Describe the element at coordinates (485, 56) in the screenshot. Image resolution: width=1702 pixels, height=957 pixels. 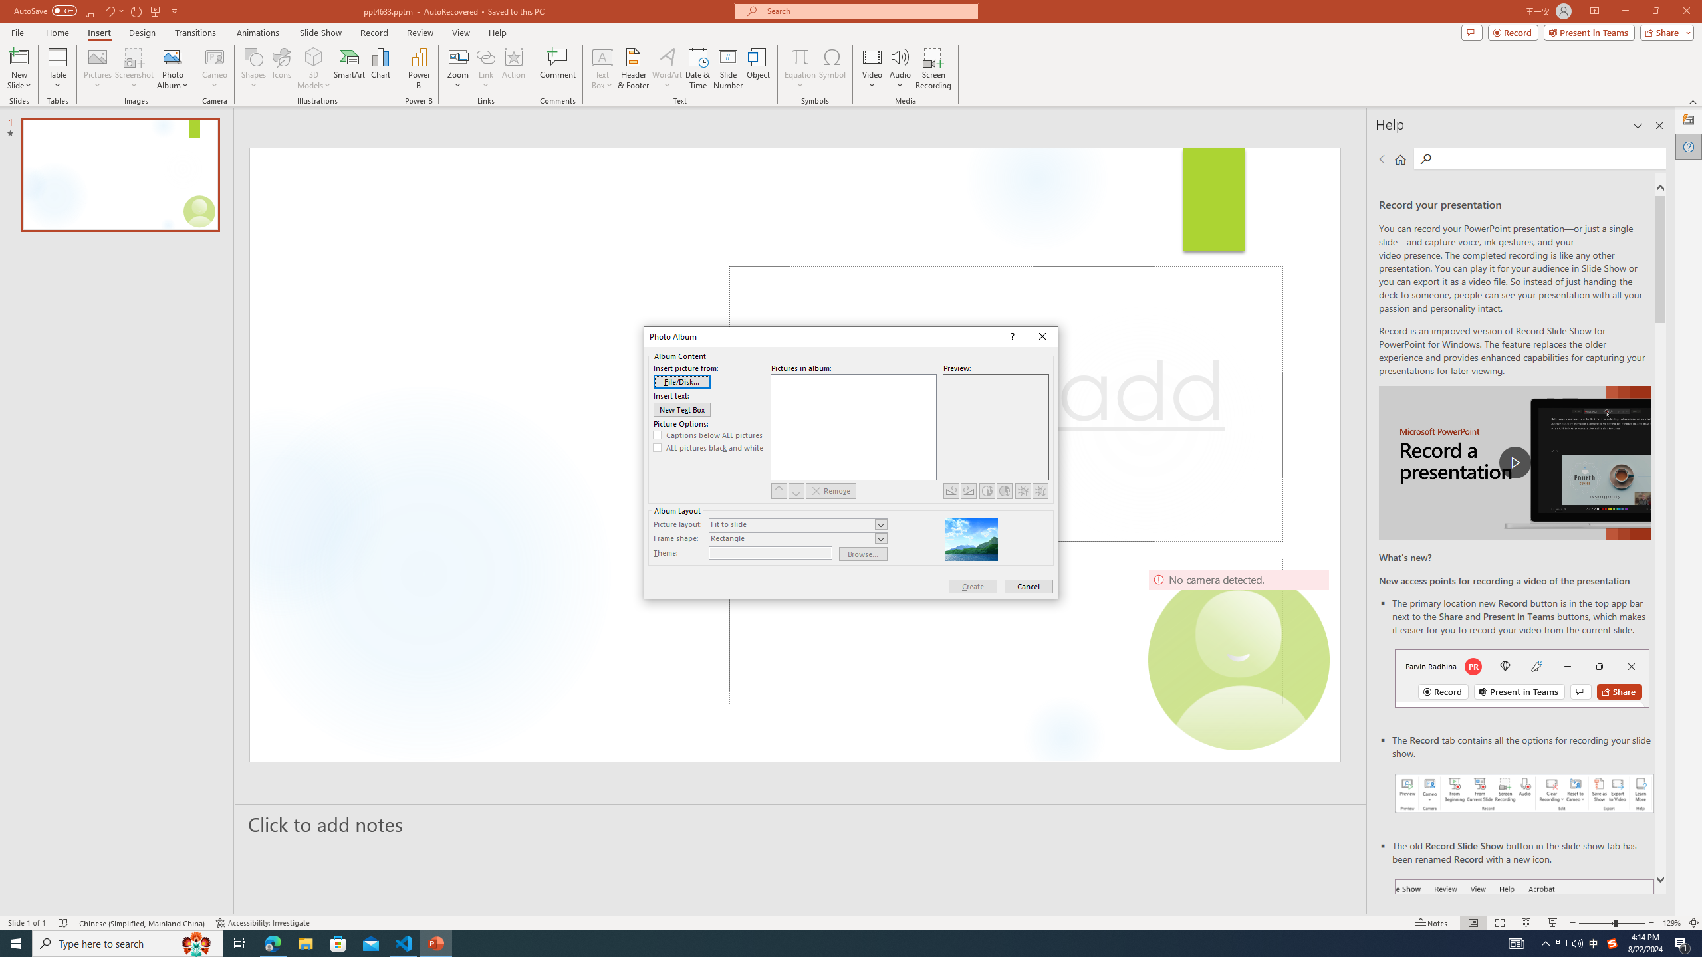
I see `Link` at that location.